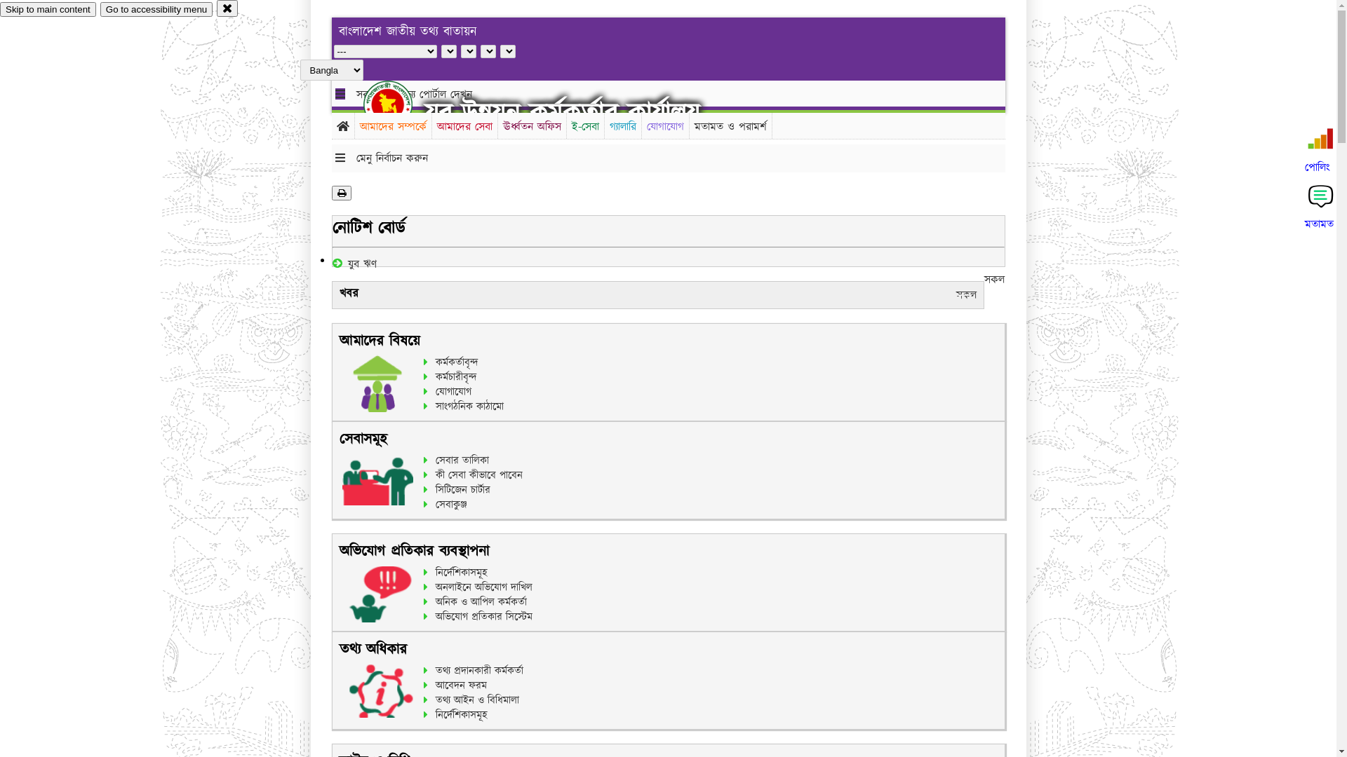 This screenshot has width=1347, height=757. Describe the element at coordinates (48, 10) in the screenshot. I see `Skip to main content` at that location.